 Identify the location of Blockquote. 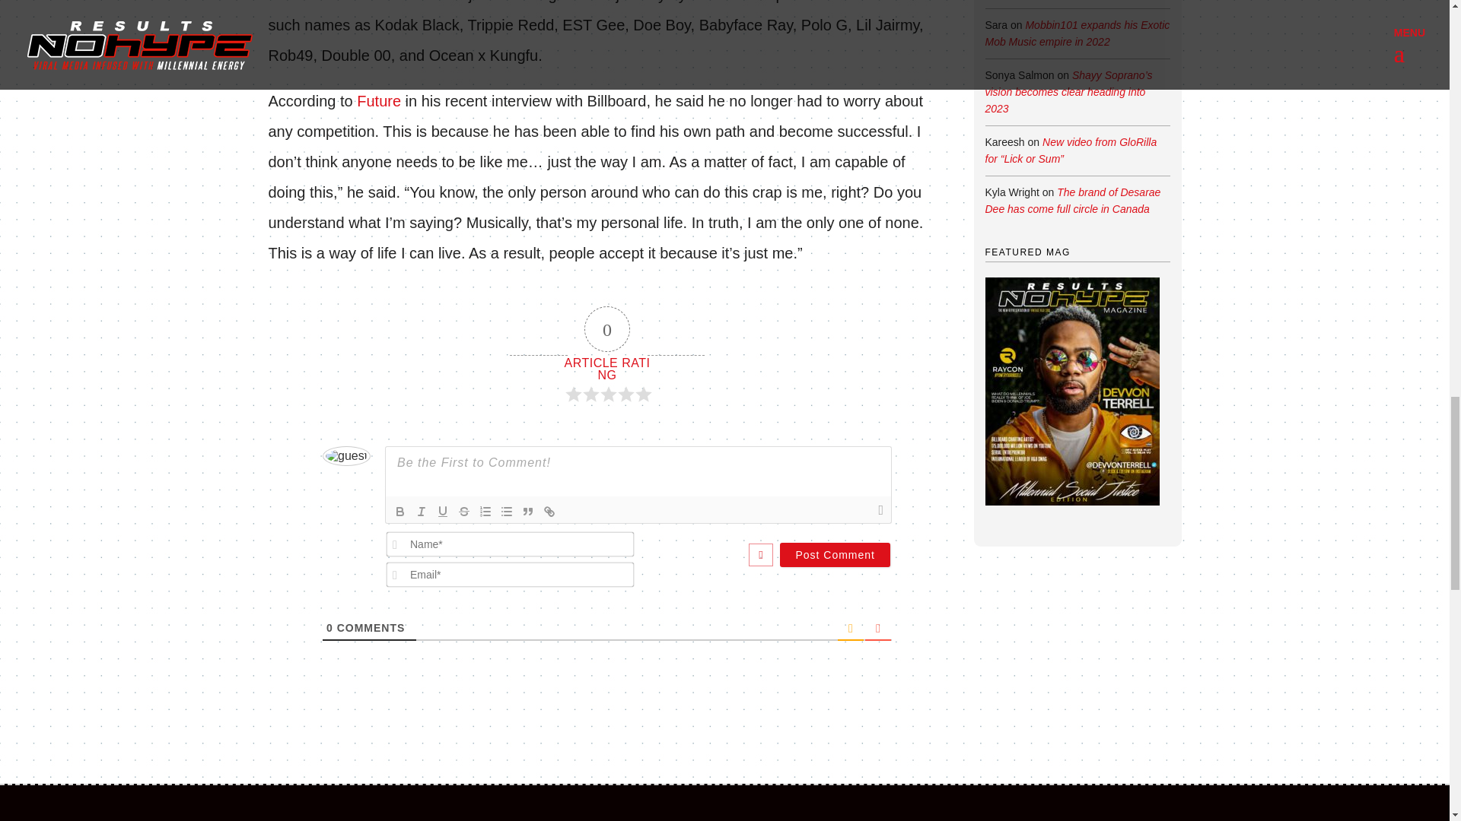
(528, 511).